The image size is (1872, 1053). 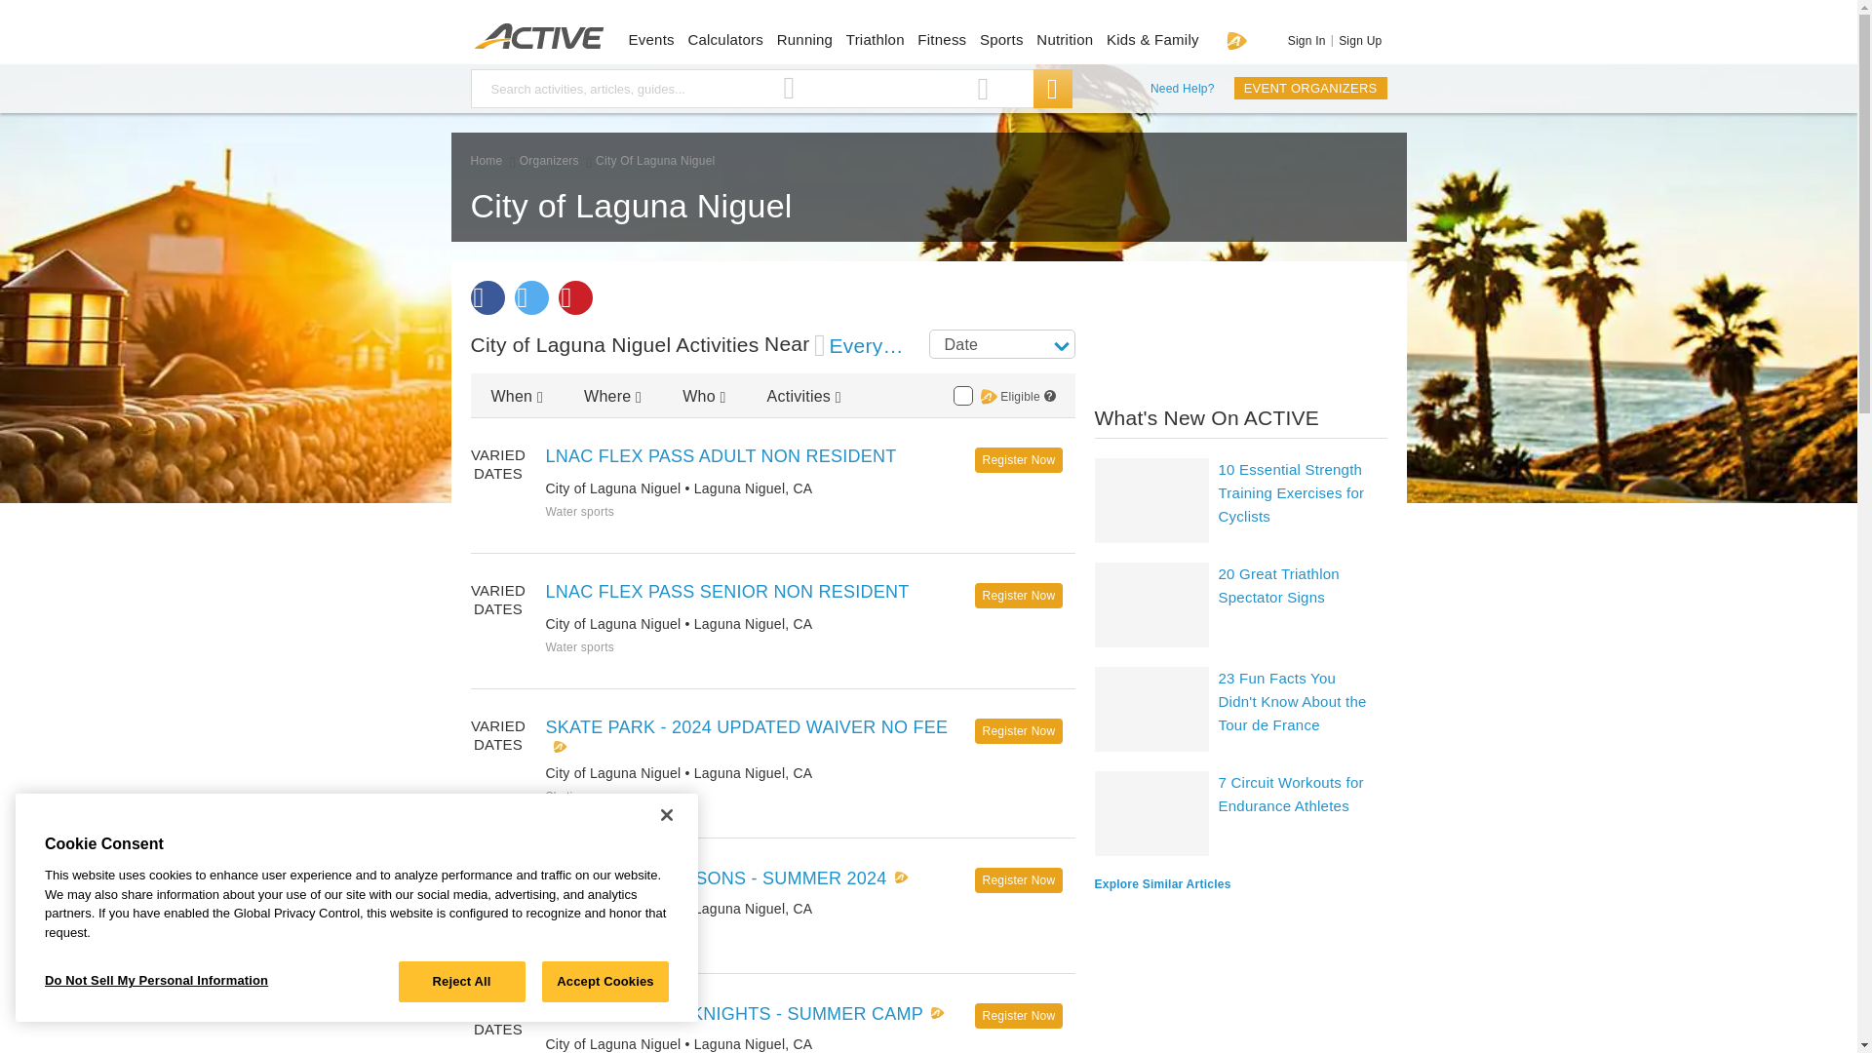 What do you see at coordinates (1236, 40) in the screenshot?
I see `Go Premium` at bounding box center [1236, 40].